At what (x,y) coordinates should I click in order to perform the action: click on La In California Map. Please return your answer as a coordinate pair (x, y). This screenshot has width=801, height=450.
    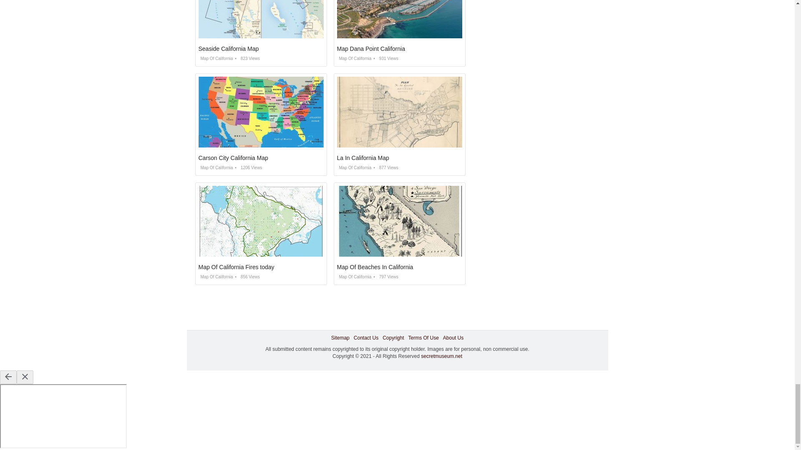
    Looking at the image, I should click on (363, 157).